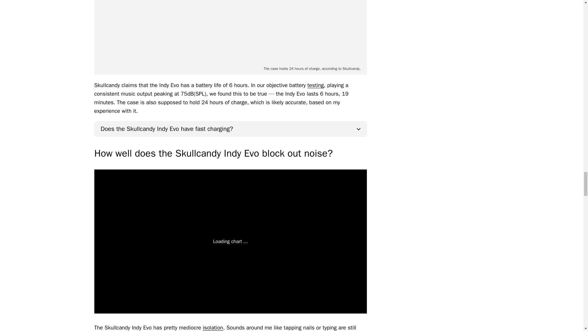 The image size is (588, 331). Describe the element at coordinates (230, 129) in the screenshot. I see `Does the Skullcandy Indy Evo have fast charging?` at that location.